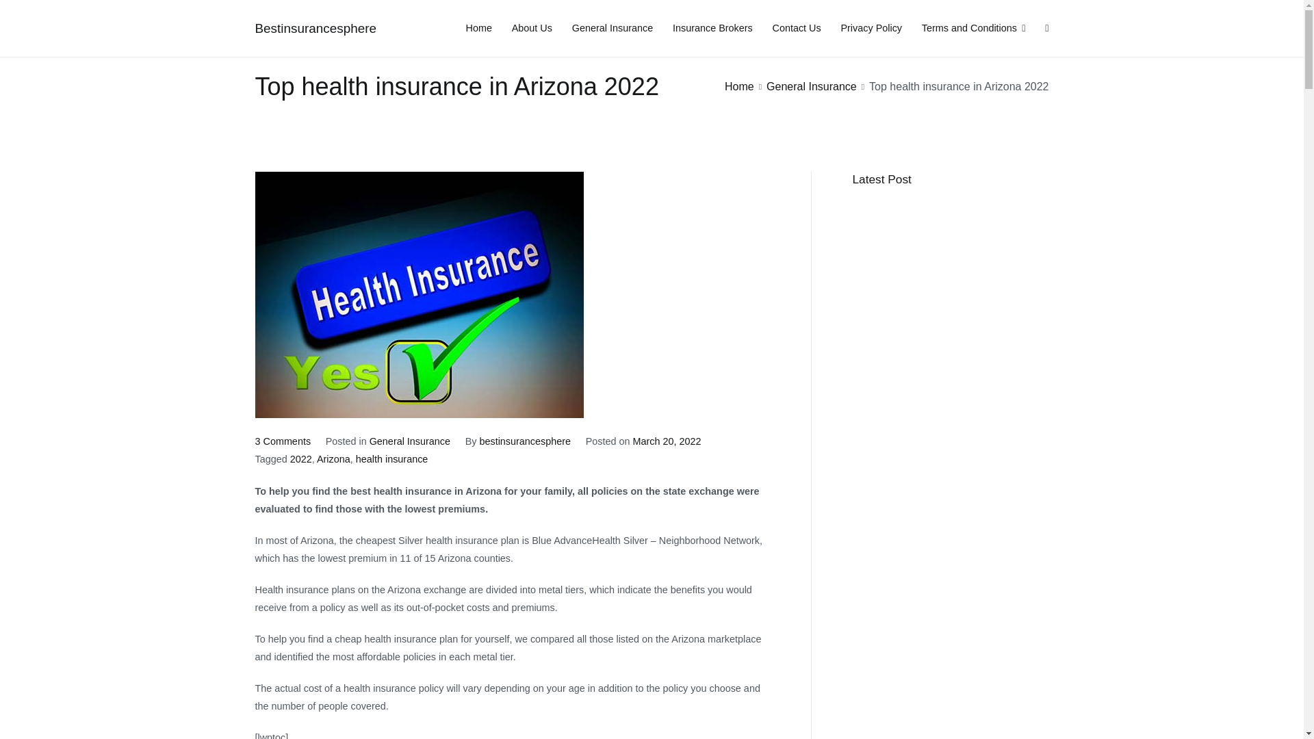 This screenshot has height=739, width=1314. I want to click on Terms and Conditions, so click(974, 29).